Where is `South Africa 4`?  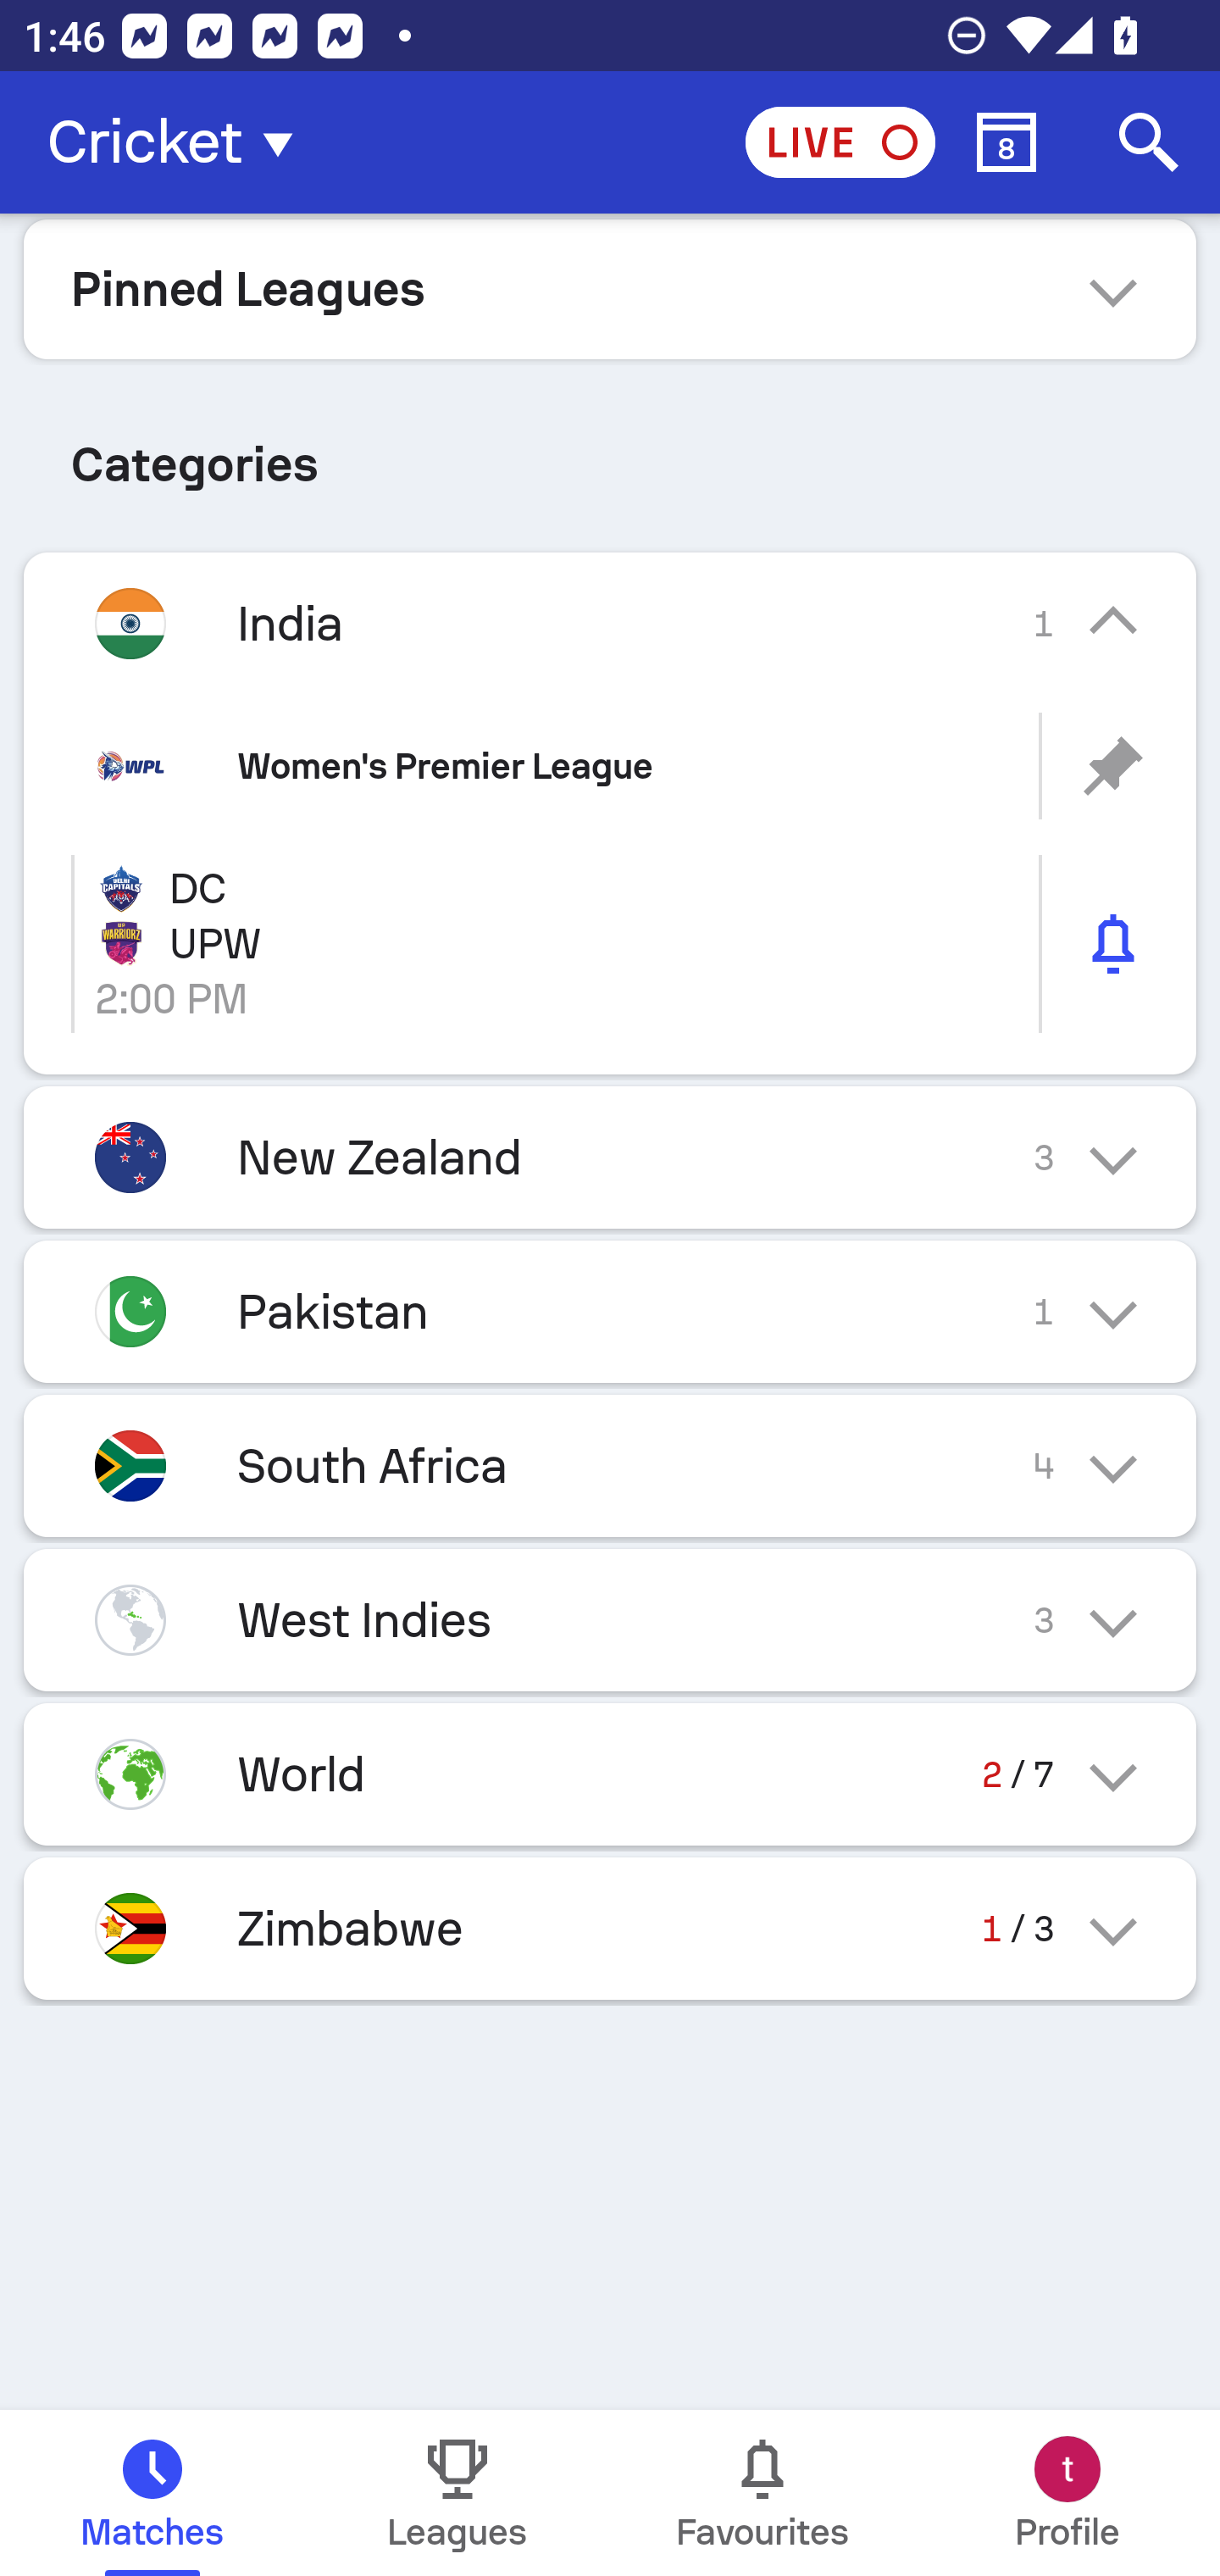
South Africa 4 is located at coordinates (610, 1465).